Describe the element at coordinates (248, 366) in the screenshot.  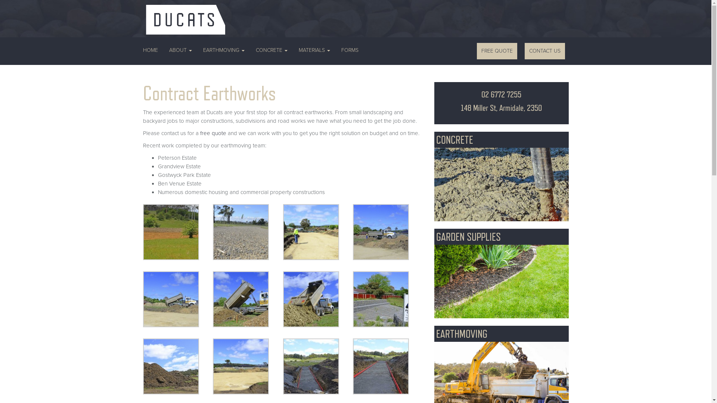
I see `Contract Earthworks` at that location.